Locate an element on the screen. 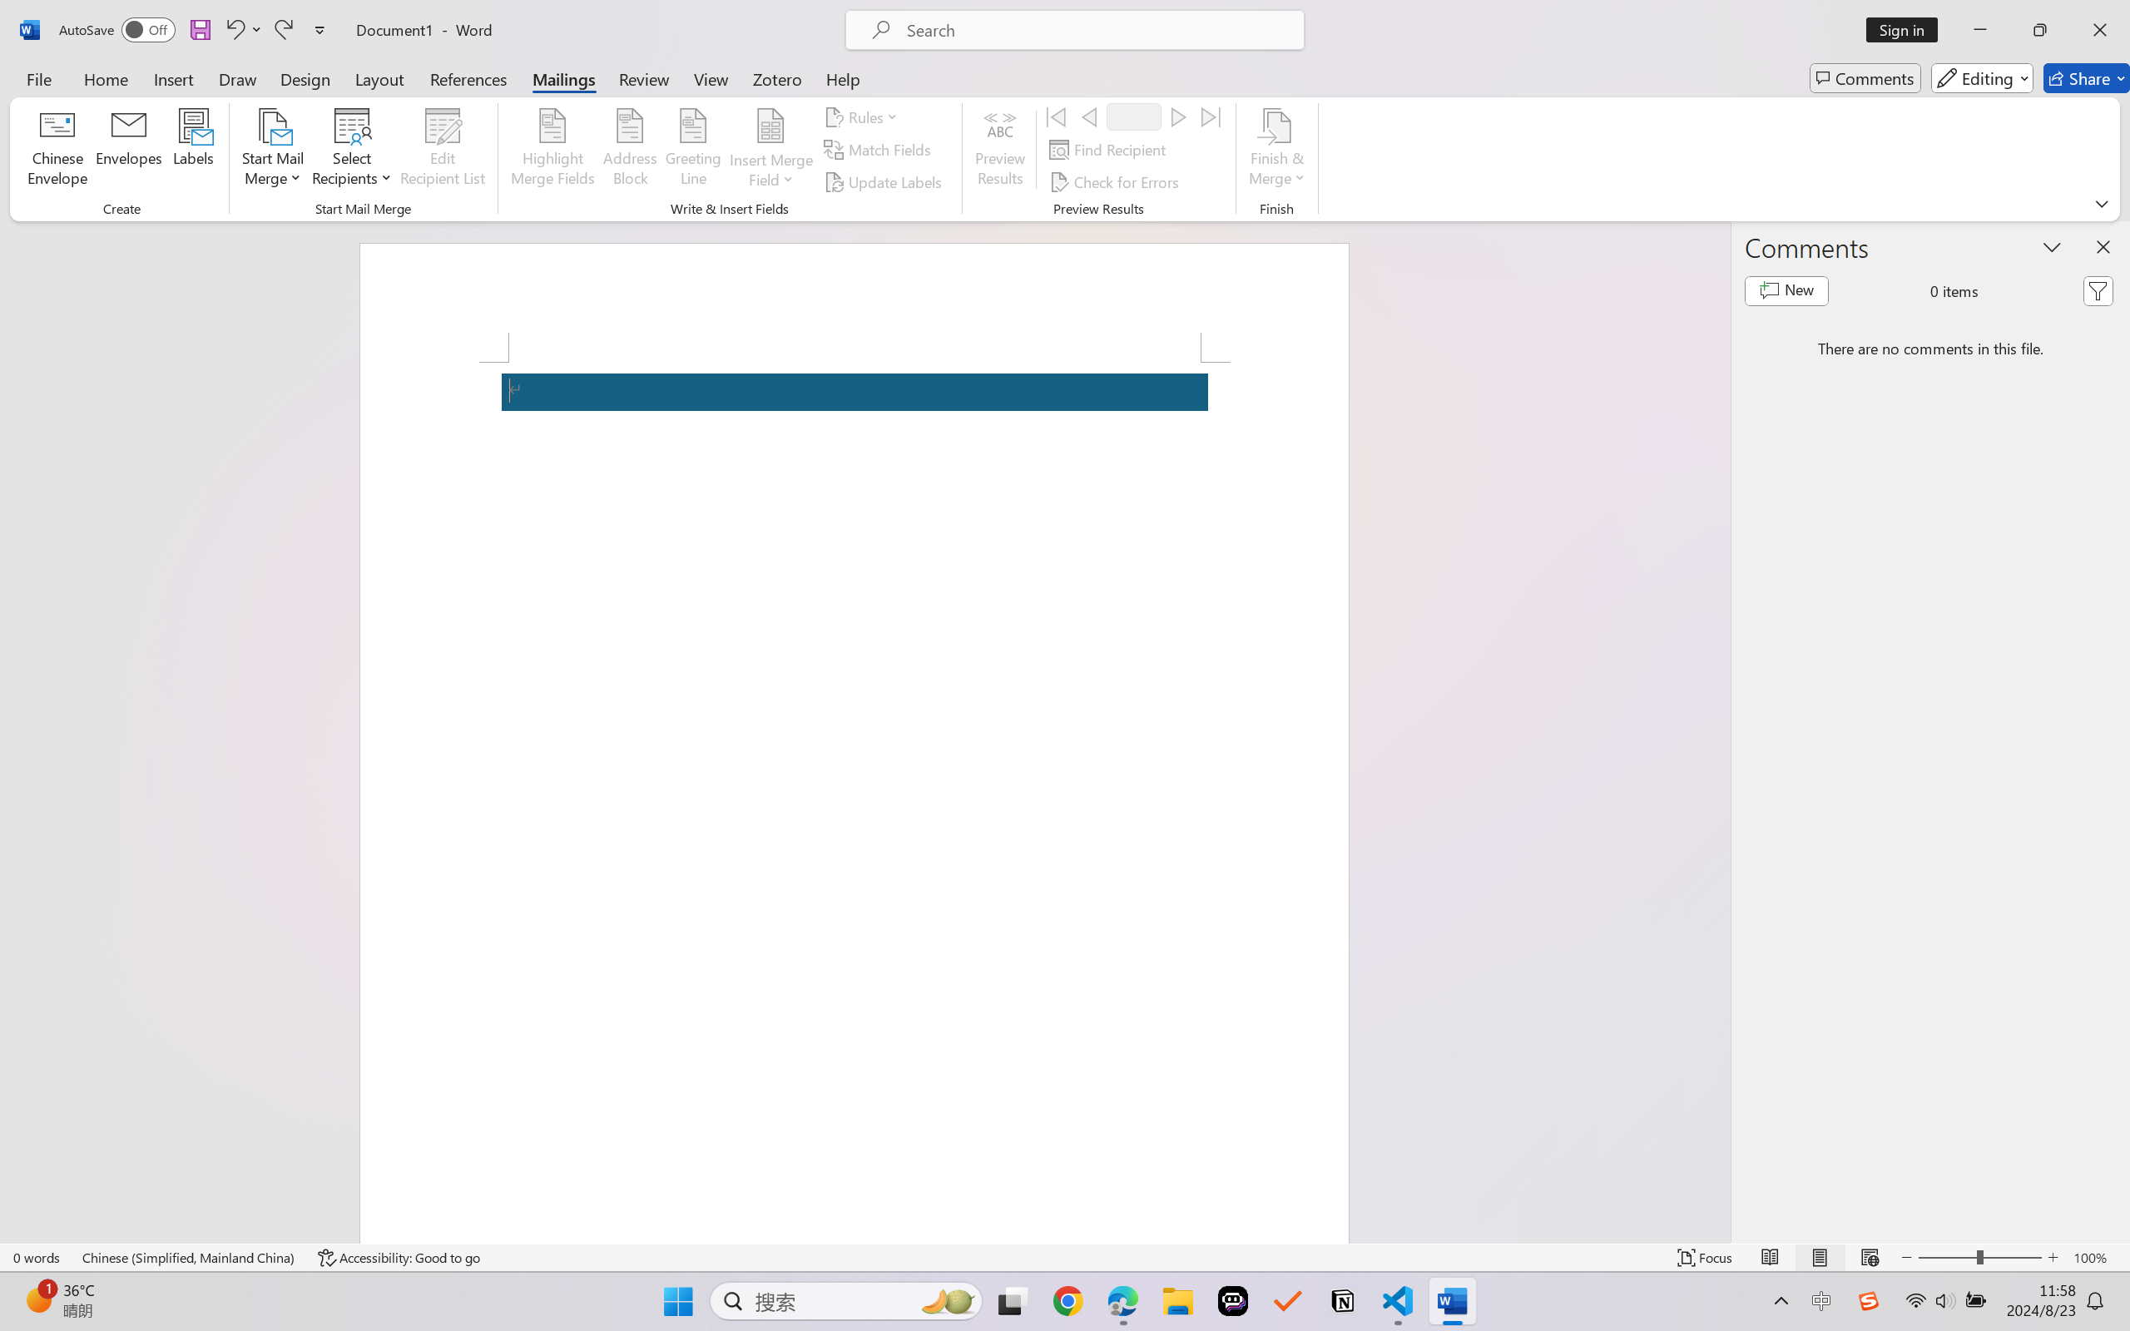 Image resolution: width=2130 pixels, height=1331 pixels. Greeting Line... is located at coordinates (693, 150).